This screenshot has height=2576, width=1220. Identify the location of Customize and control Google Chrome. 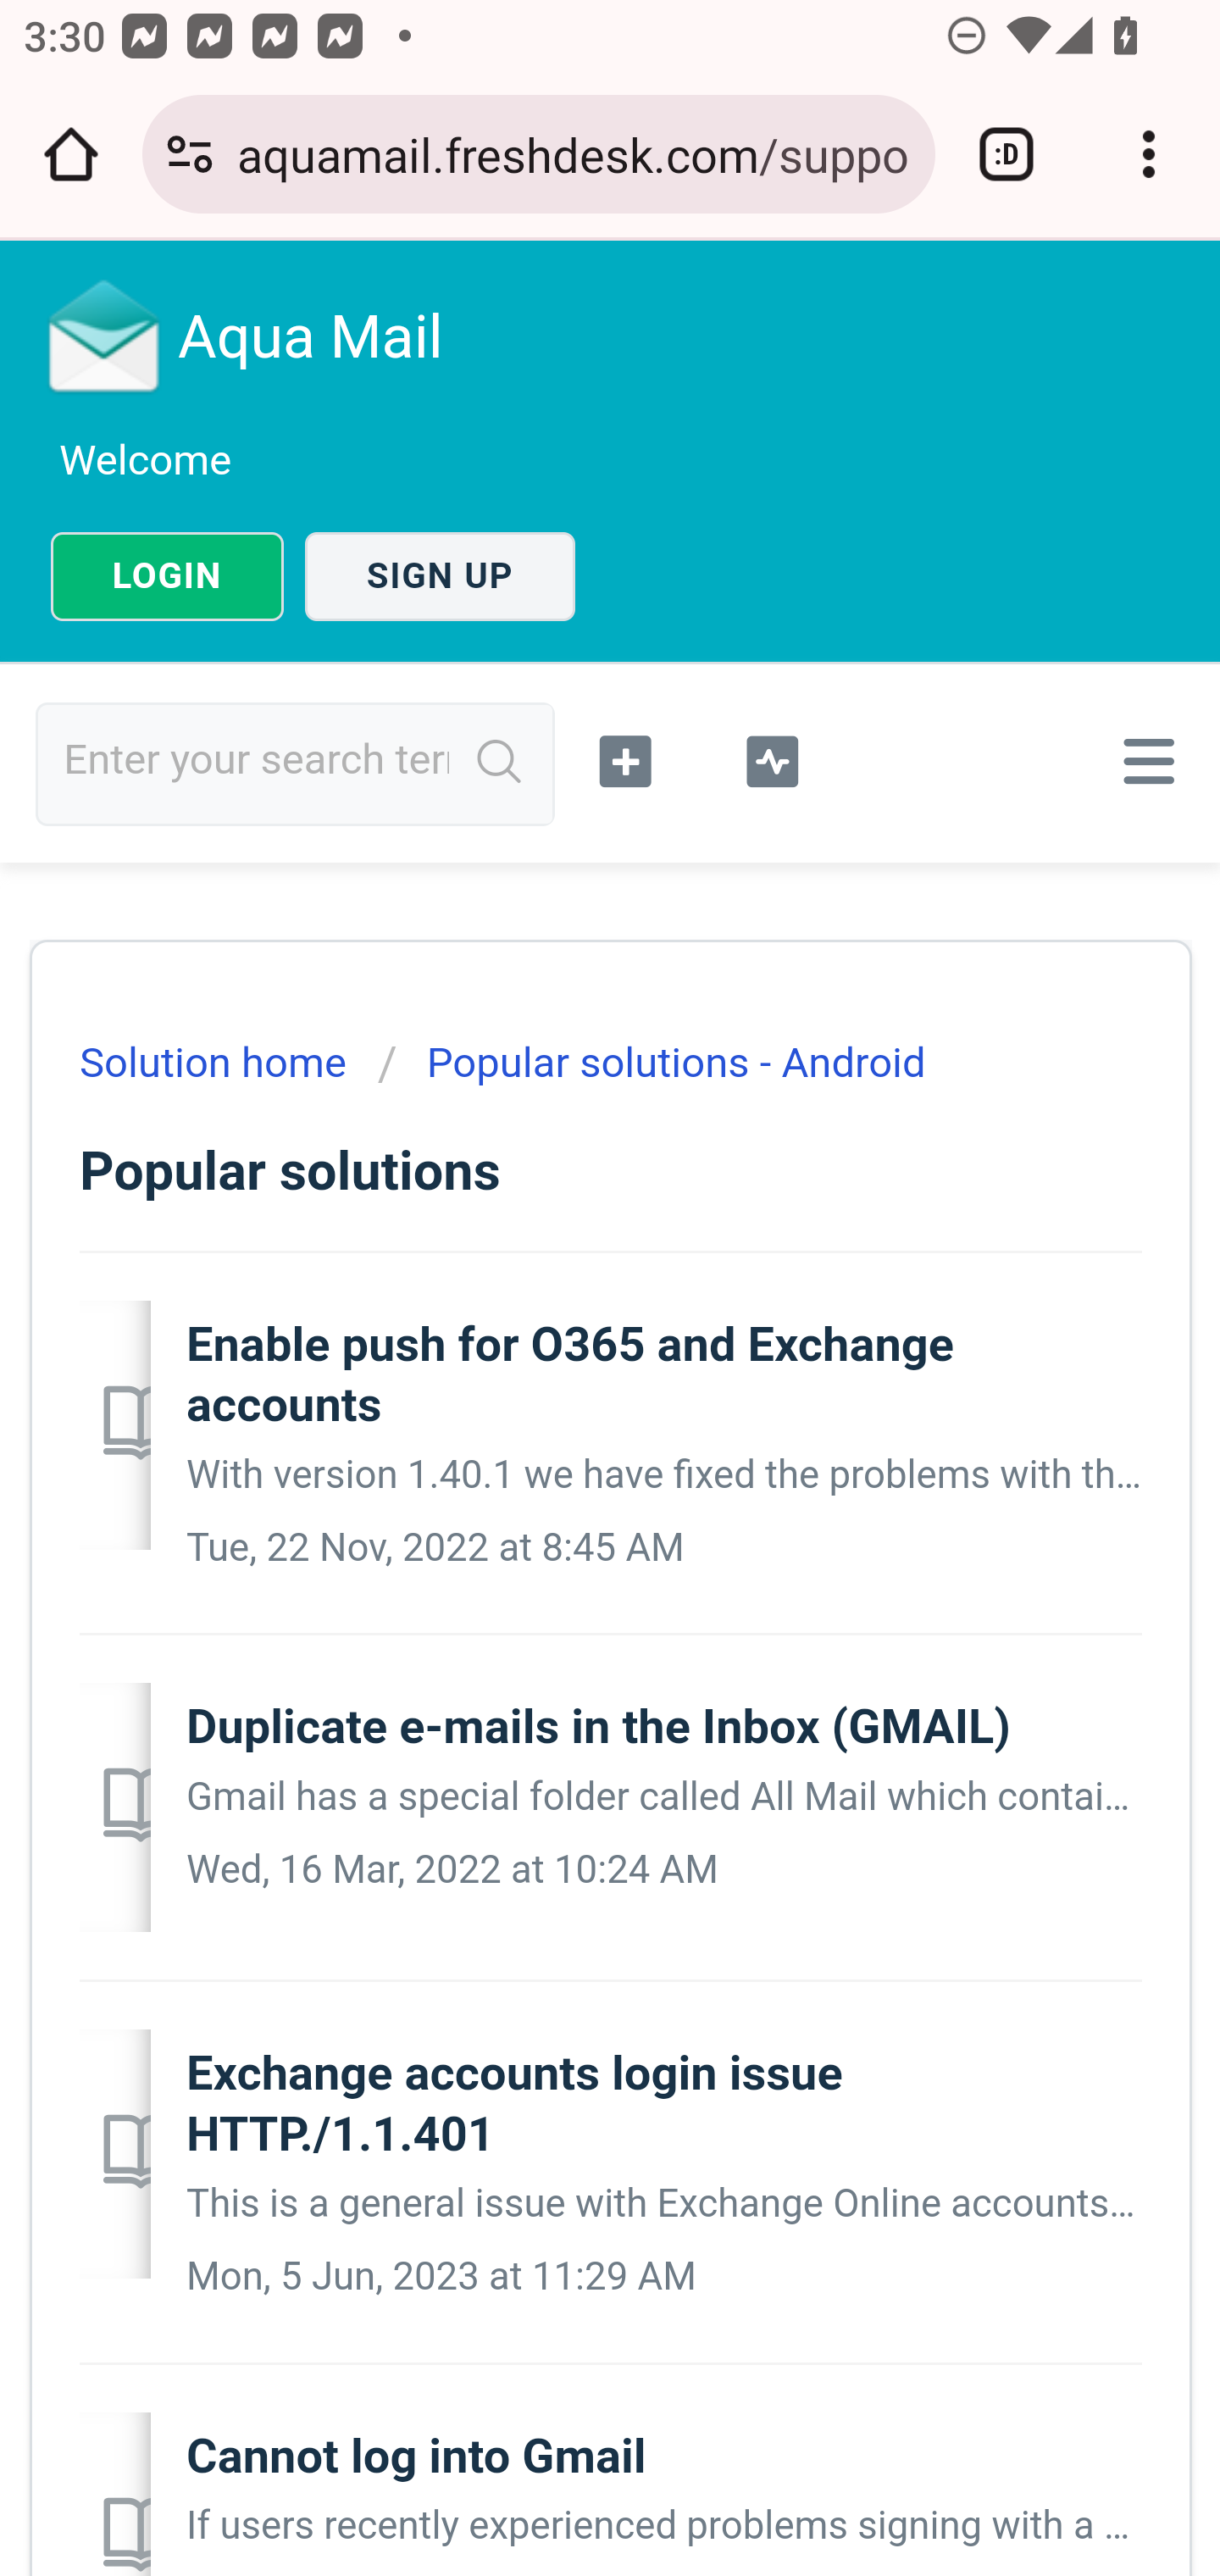
(1149, 154).